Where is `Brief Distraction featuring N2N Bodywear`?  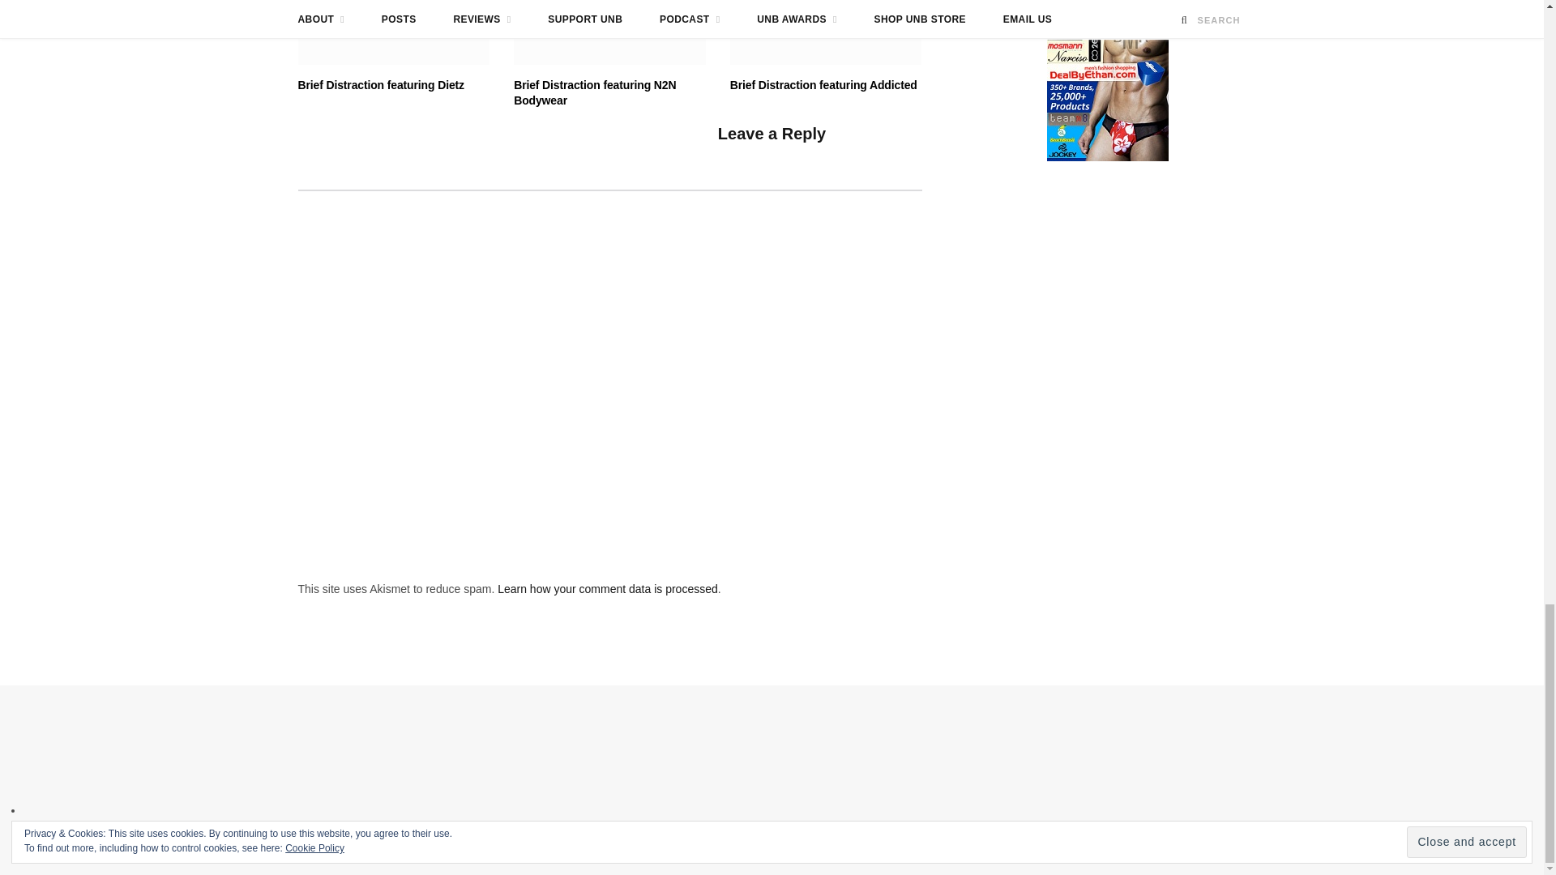
Brief Distraction featuring N2N Bodywear is located at coordinates (609, 32).